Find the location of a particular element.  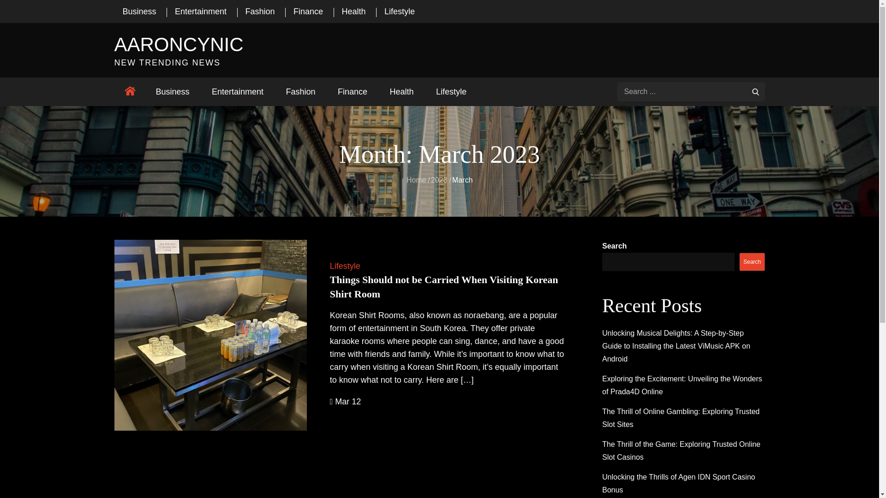

Search is located at coordinates (752, 262).